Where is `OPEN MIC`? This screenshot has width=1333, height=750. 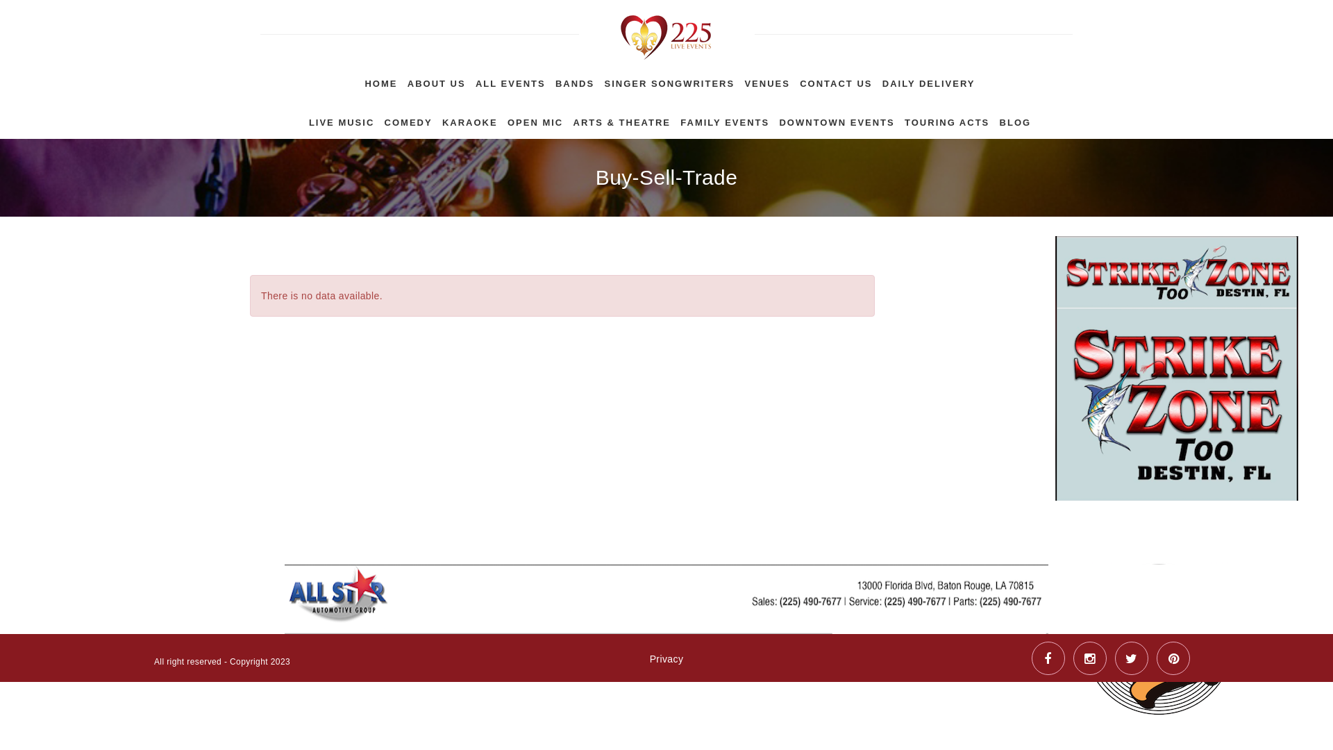
OPEN MIC is located at coordinates (535, 119).